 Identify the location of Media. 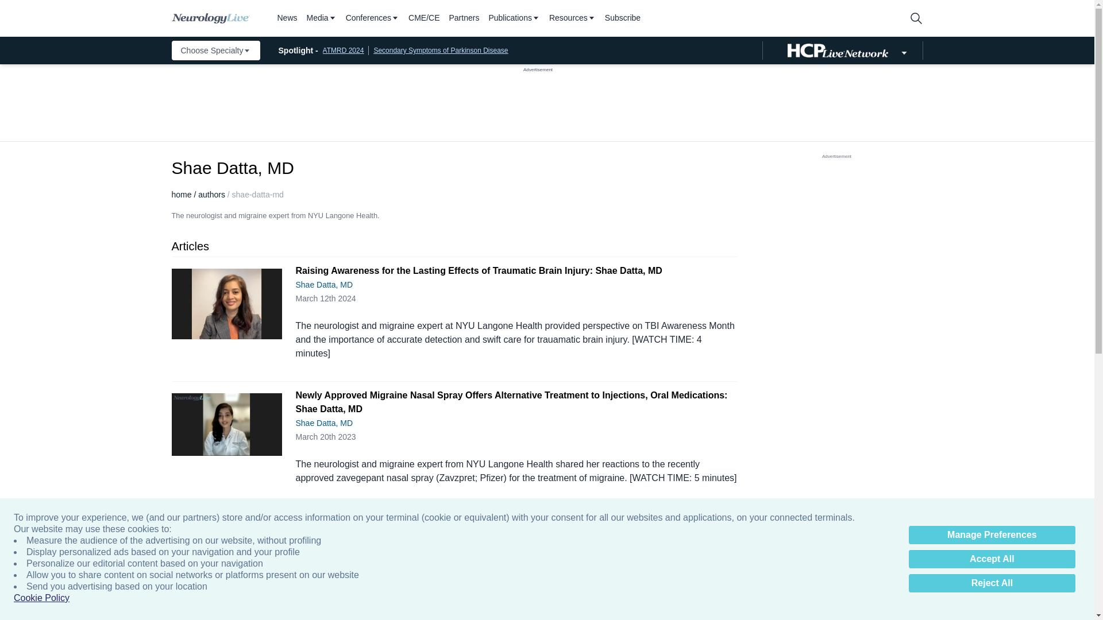
(321, 18).